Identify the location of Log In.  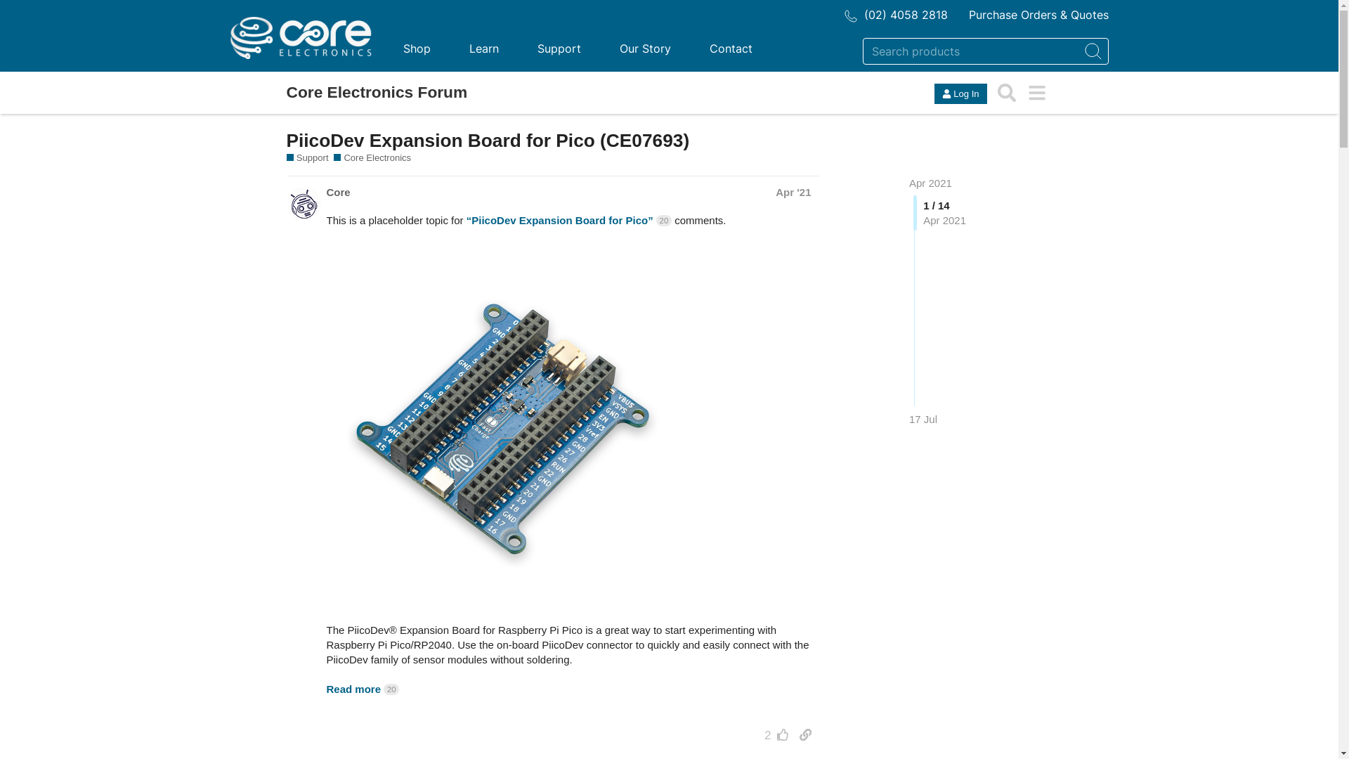
(960, 94).